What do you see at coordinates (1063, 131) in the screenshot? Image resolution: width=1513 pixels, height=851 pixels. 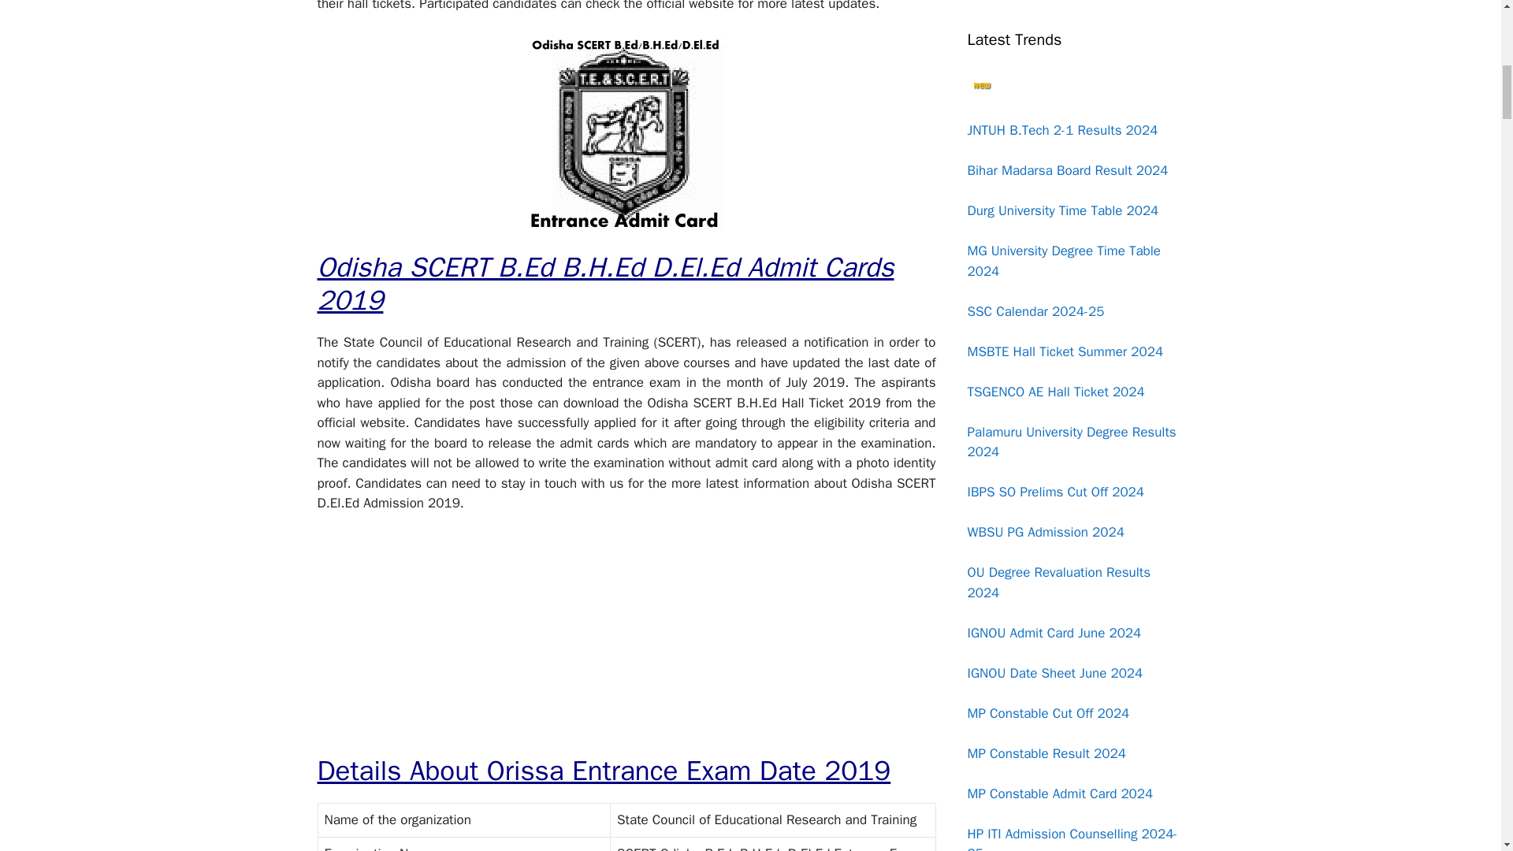 I see `JNTUH B.Tech 2-1 Results 2024` at bounding box center [1063, 131].